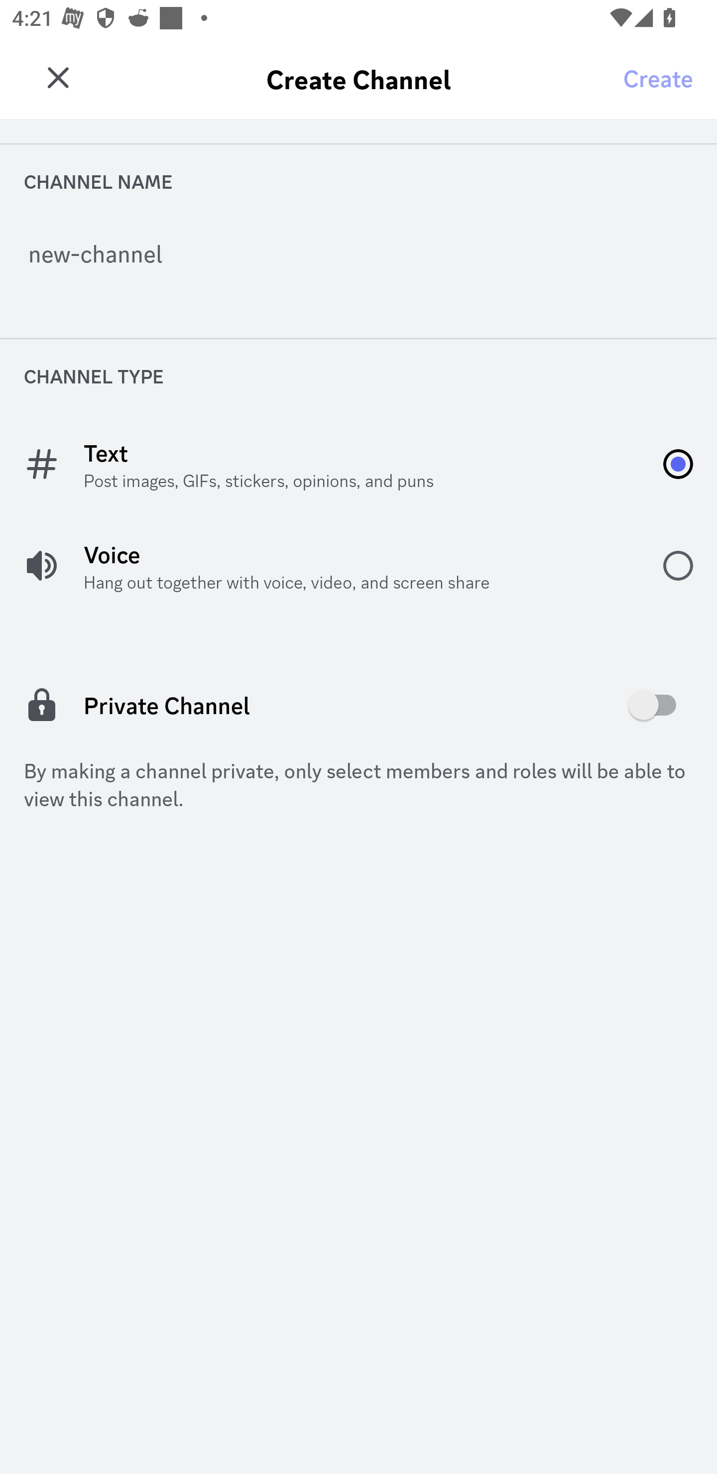 The image size is (717, 1474). Describe the element at coordinates (358, 258) in the screenshot. I see `new-channel Channel Name` at that location.